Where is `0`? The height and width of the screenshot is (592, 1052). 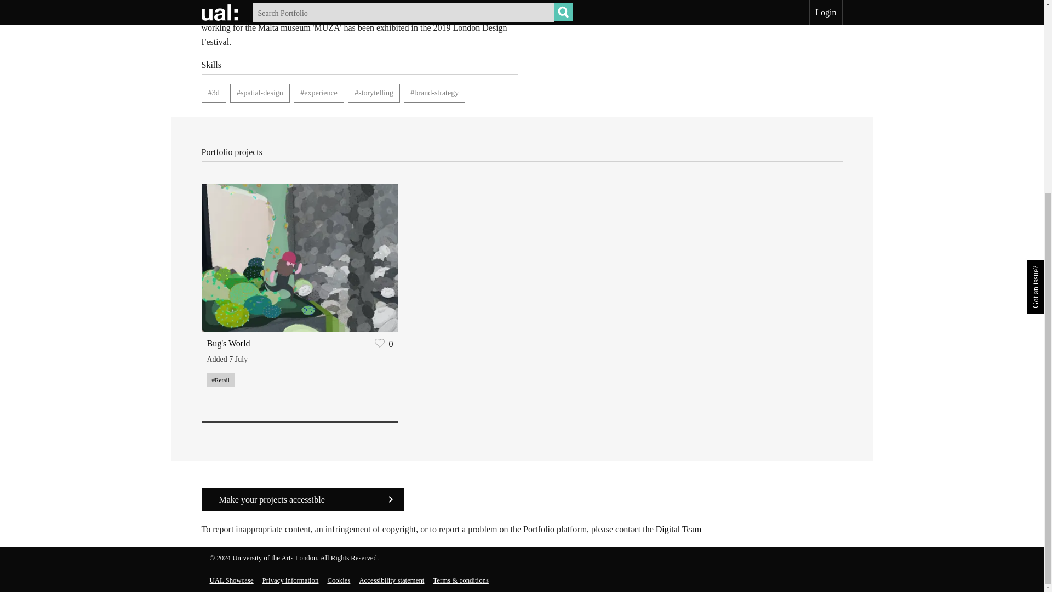 0 is located at coordinates (382, 343).